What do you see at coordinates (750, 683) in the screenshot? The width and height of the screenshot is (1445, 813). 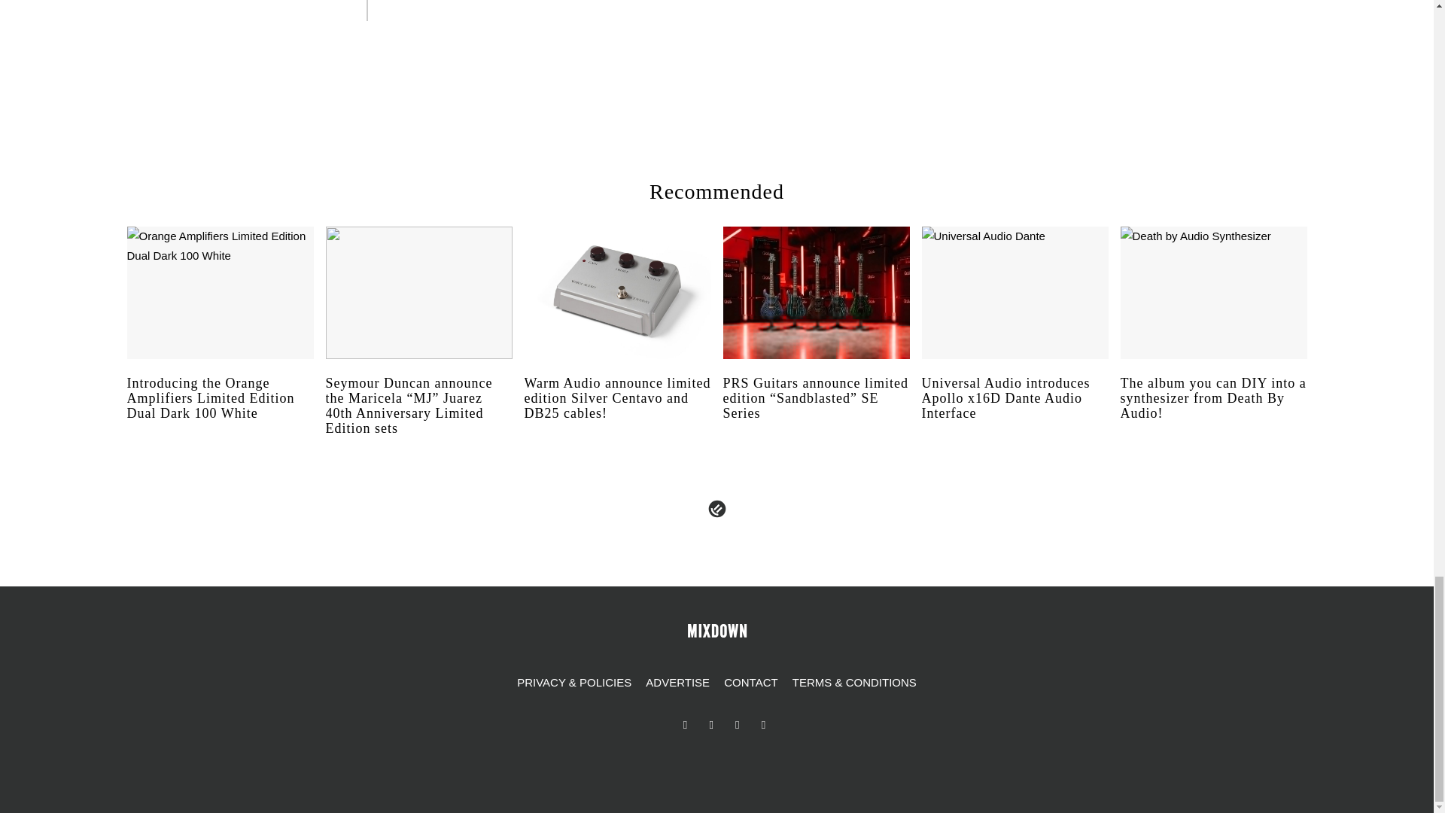 I see `CONTACT` at bounding box center [750, 683].